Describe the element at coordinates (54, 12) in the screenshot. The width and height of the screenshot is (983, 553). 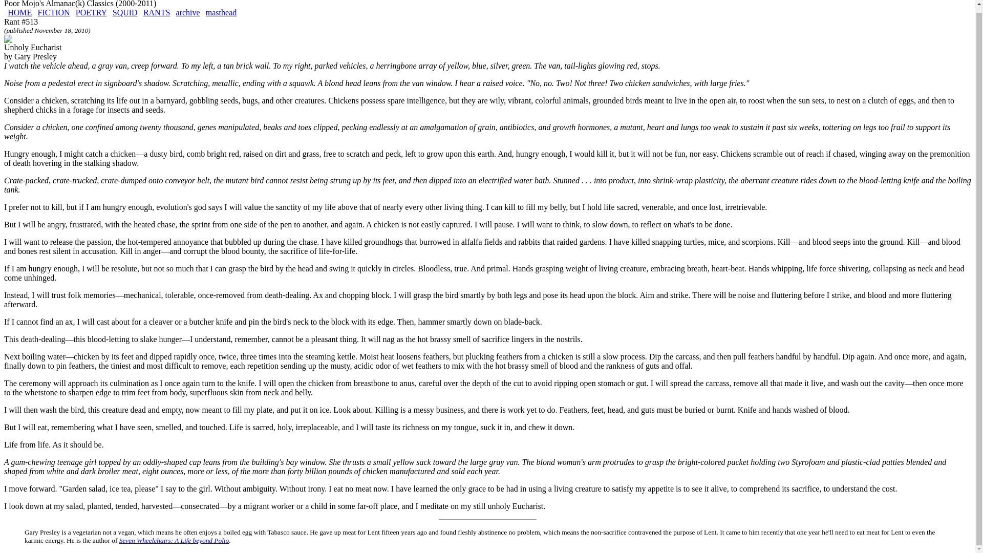
I see `FICTION` at that location.